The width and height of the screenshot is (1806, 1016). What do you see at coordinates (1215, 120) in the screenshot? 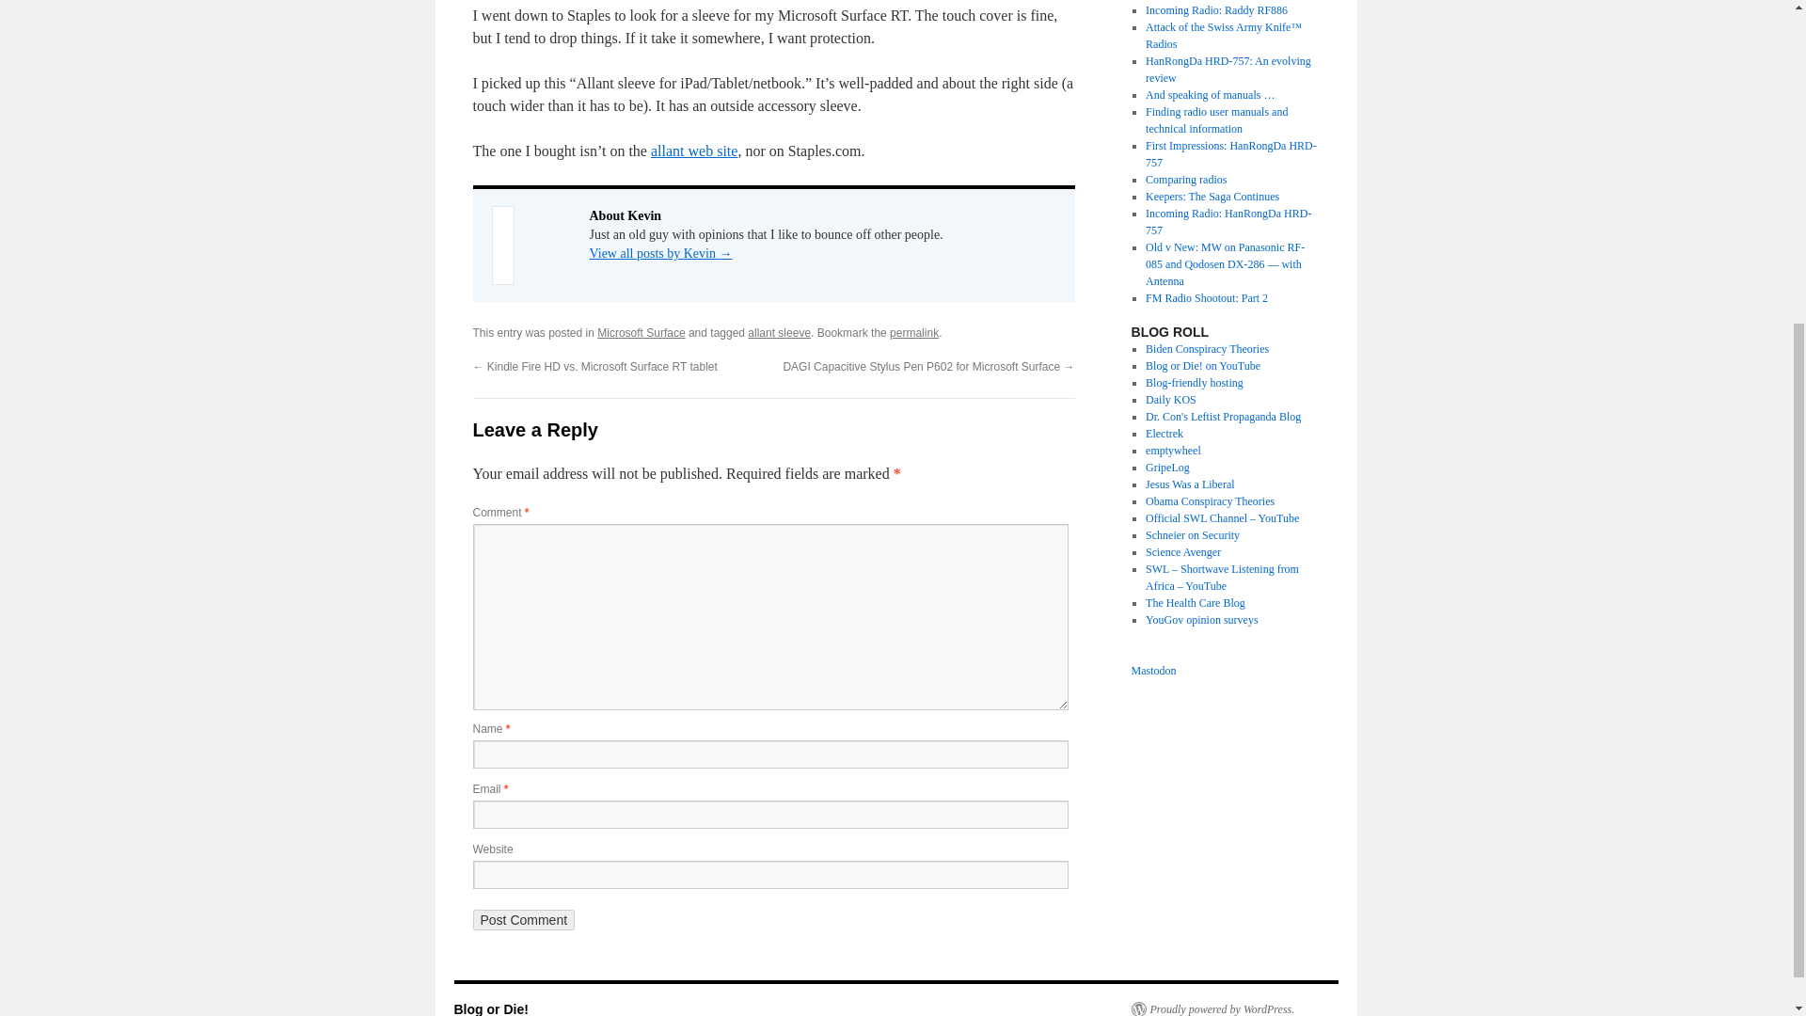
I see `Finding radio user manuals and technical information` at bounding box center [1215, 120].